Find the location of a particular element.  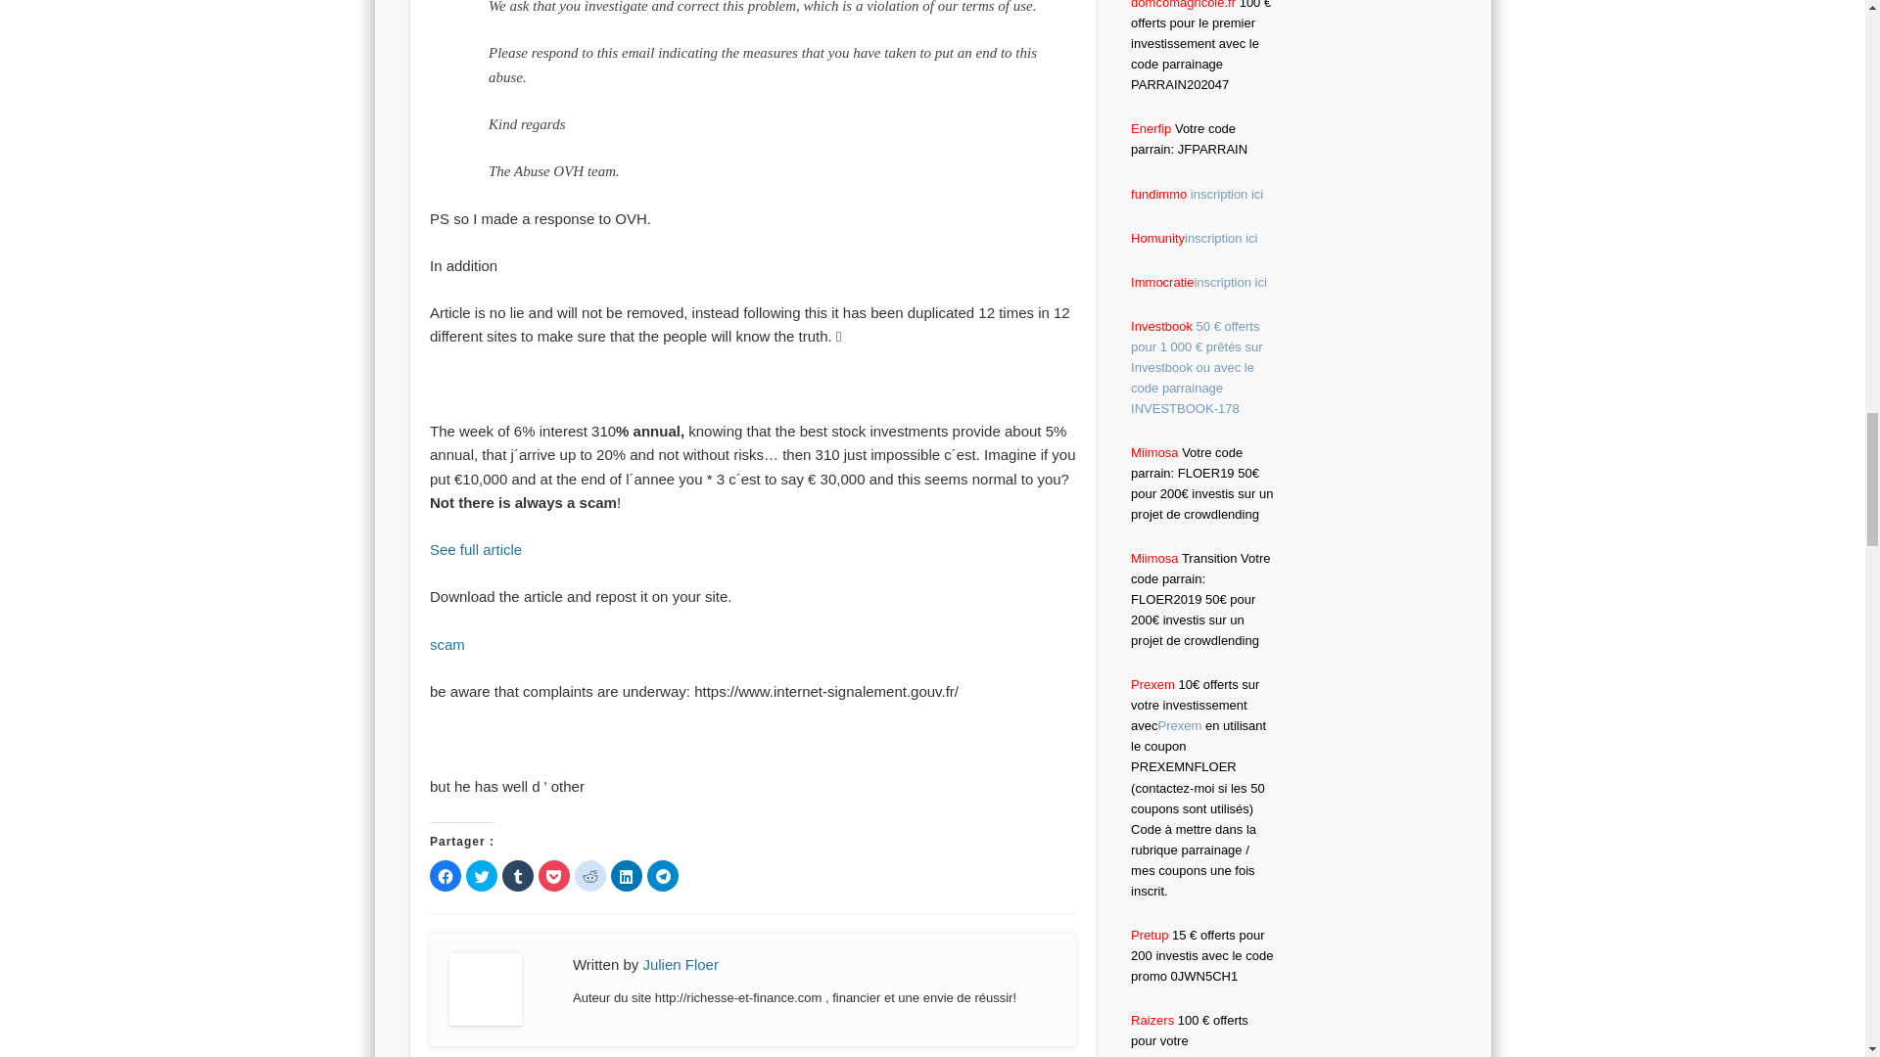

Cliquez pour partager sur Twitter is located at coordinates (482, 876).